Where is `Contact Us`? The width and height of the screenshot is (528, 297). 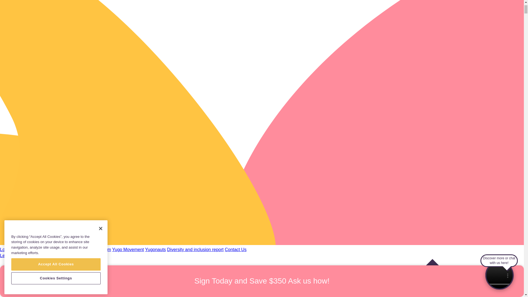
Contact Us is located at coordinates (235, 249).